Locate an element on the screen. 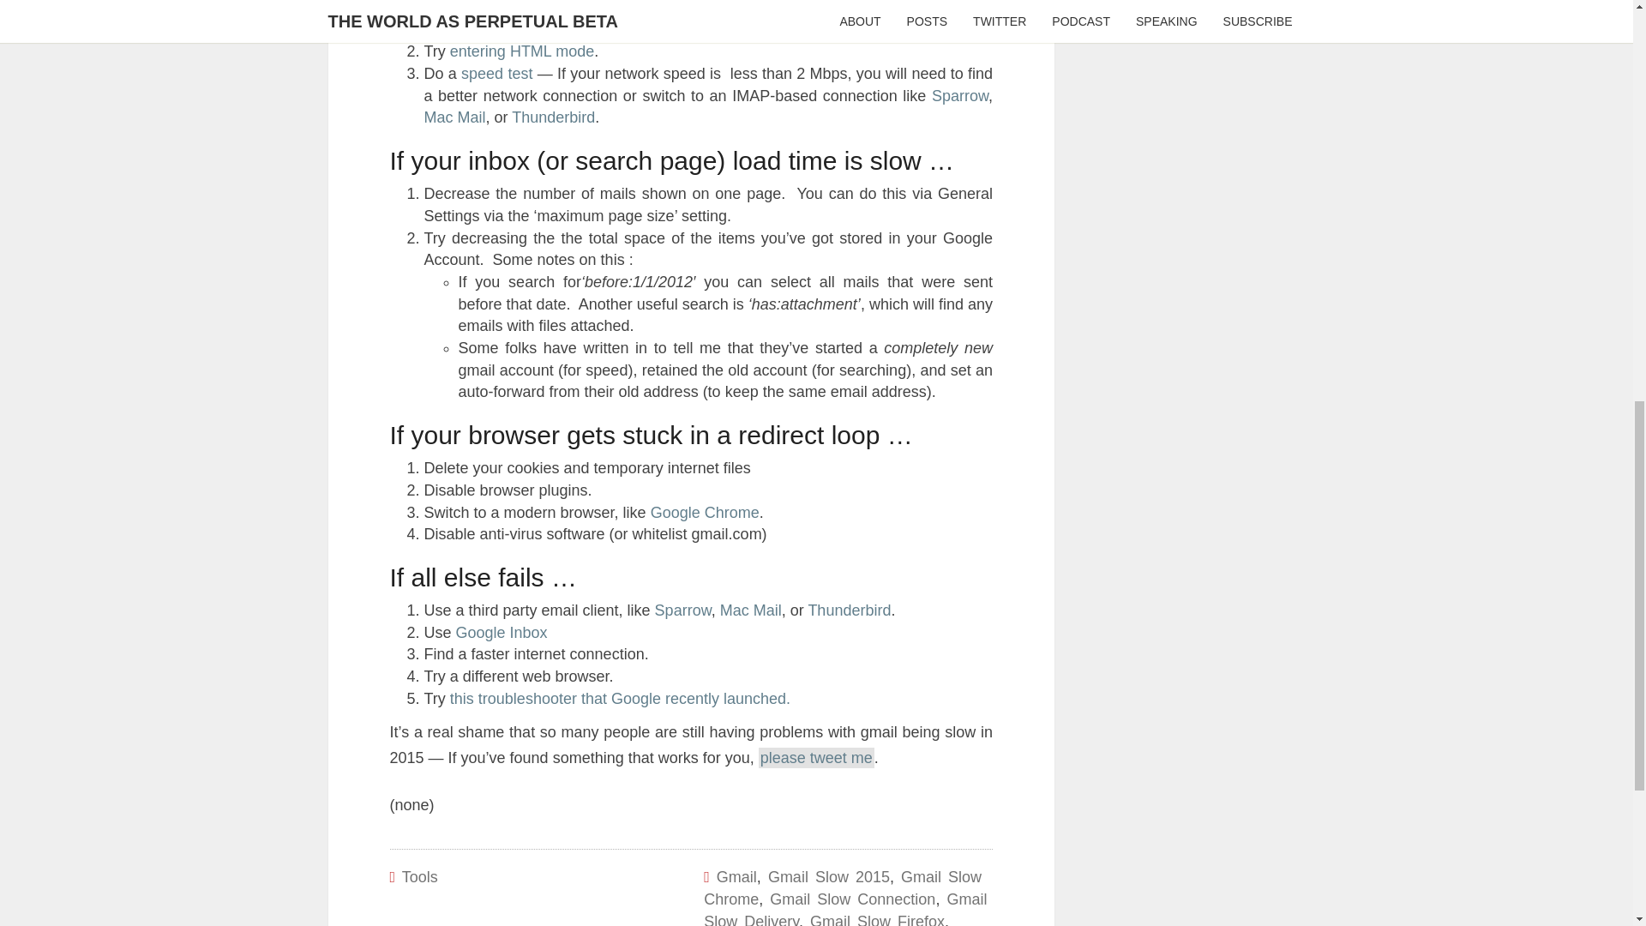 This screenshot has width=1646, height=926. Gmail Slow Connection is located at coordinates (852, 899).